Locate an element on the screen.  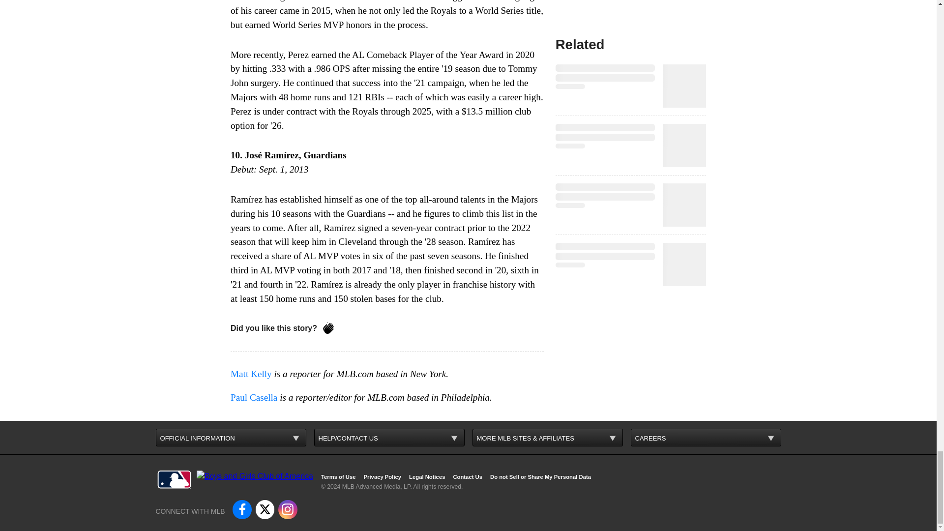
CAREERS is located at coordinates (705, 438).